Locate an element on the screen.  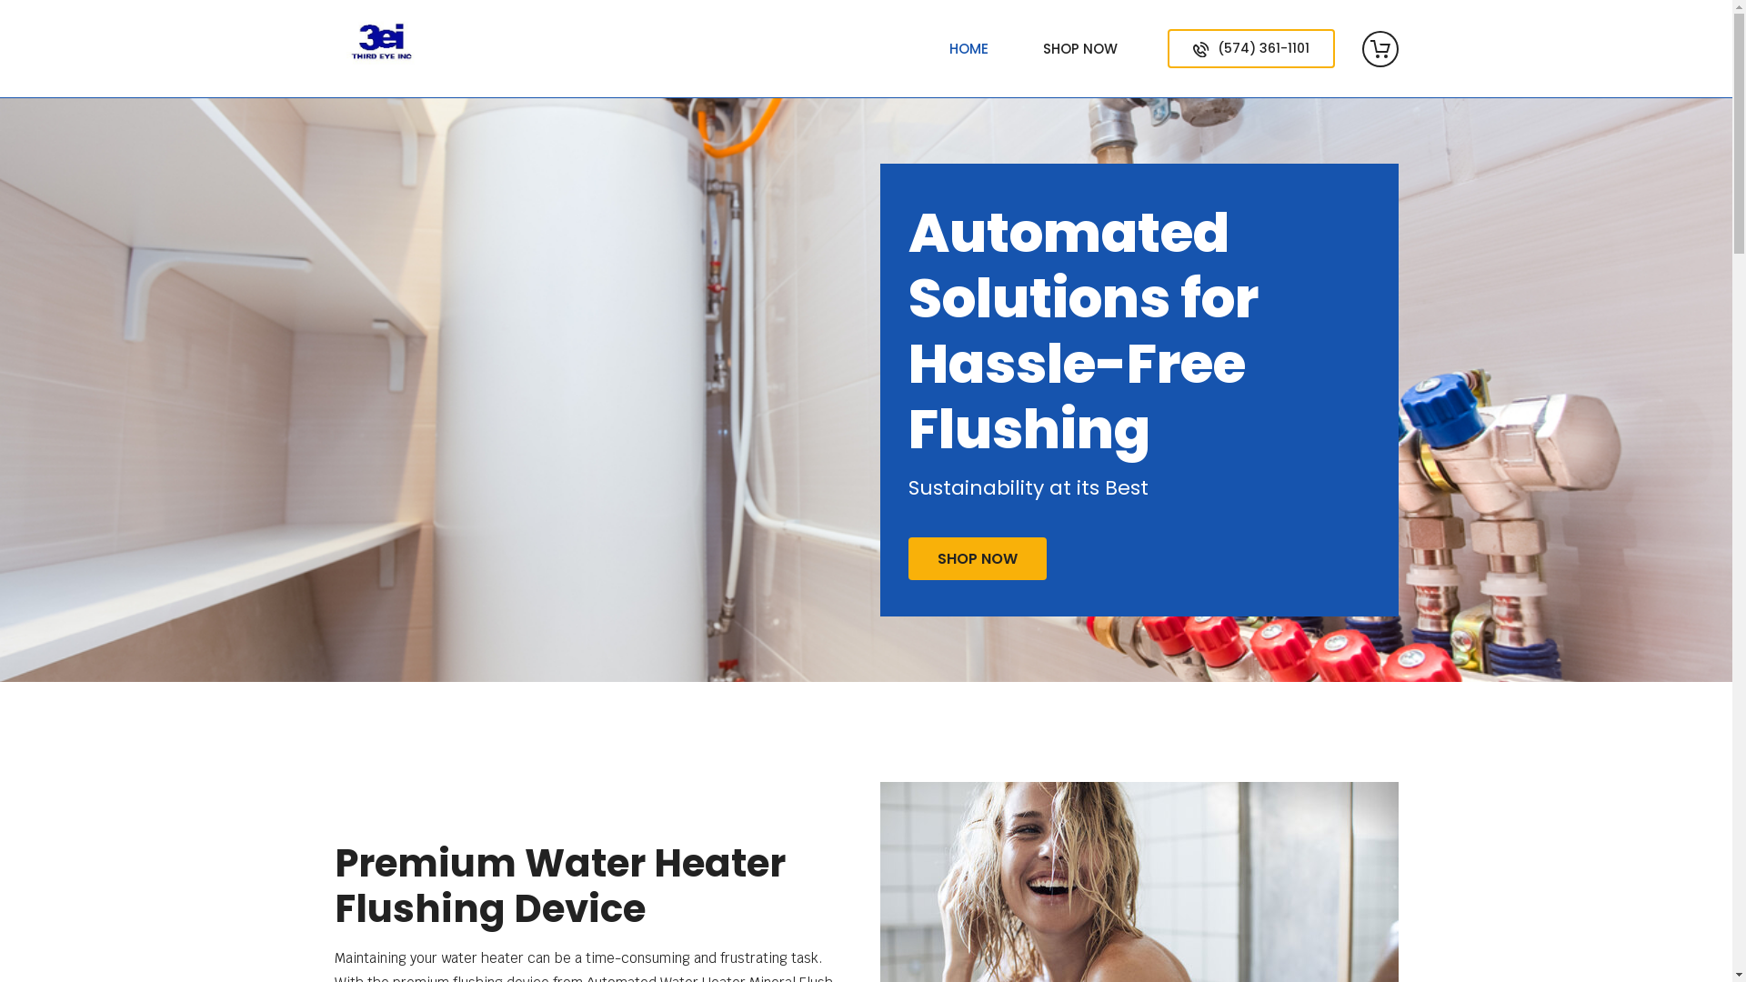
HOME is located at coordinates (969, 48).